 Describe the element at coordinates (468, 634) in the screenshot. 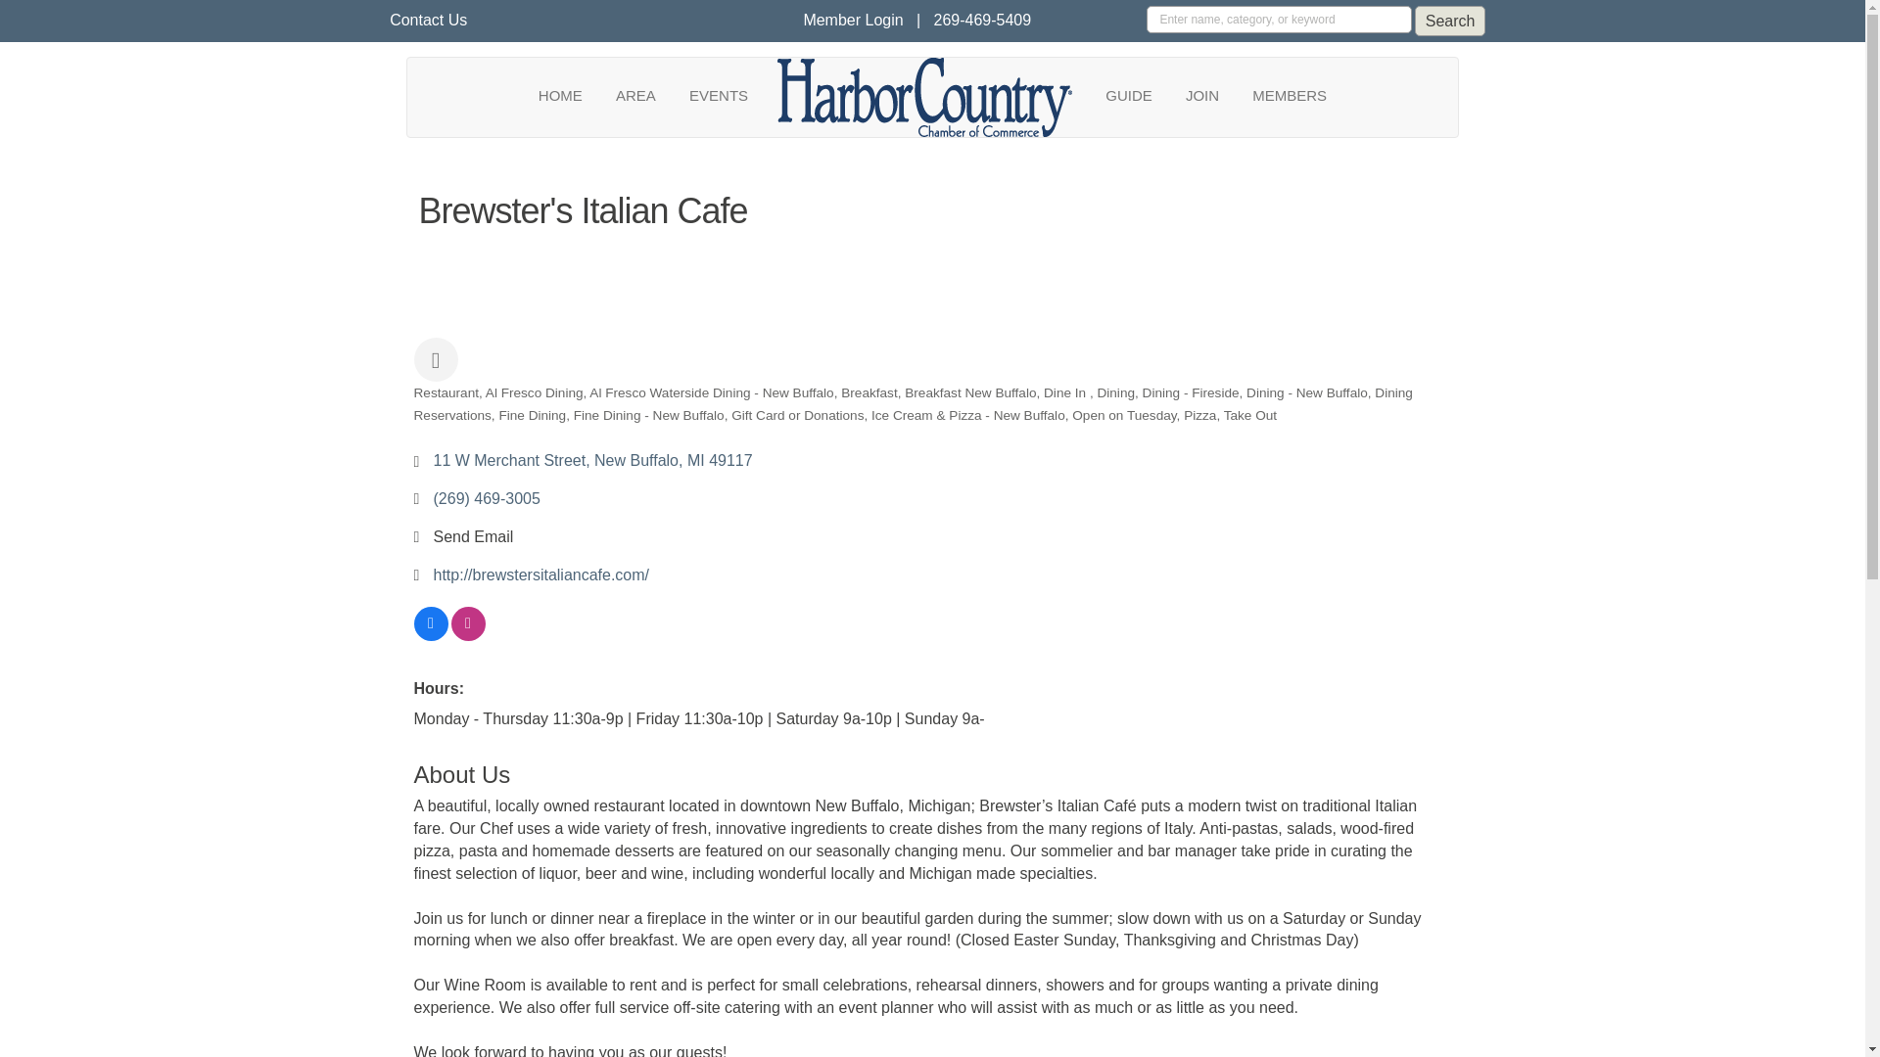

I see `View on Instagram` at that location.